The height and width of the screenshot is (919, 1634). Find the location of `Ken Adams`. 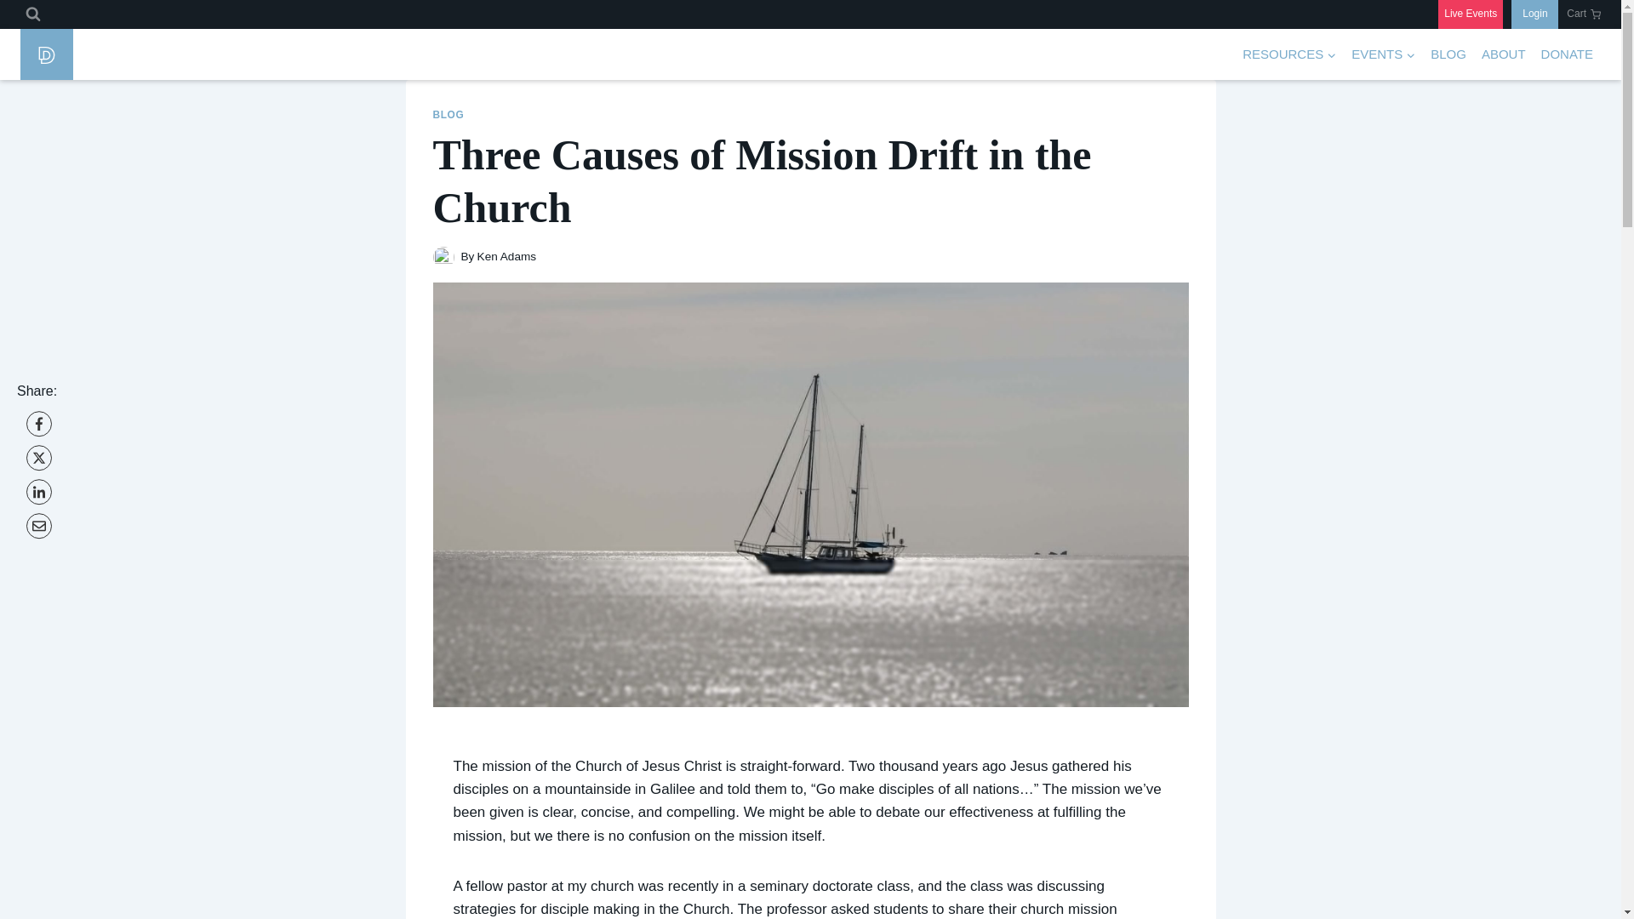

Ken Adams is located at coordinates (507, 255).